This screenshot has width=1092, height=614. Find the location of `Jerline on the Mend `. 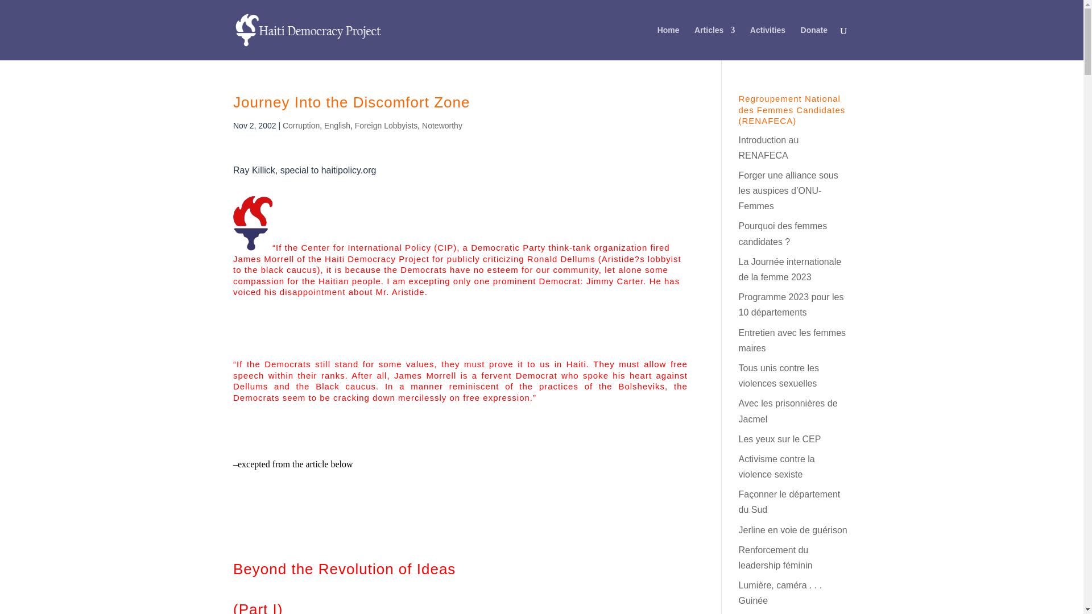

Jerline on the Mend  is located at coordinates (792, 530).